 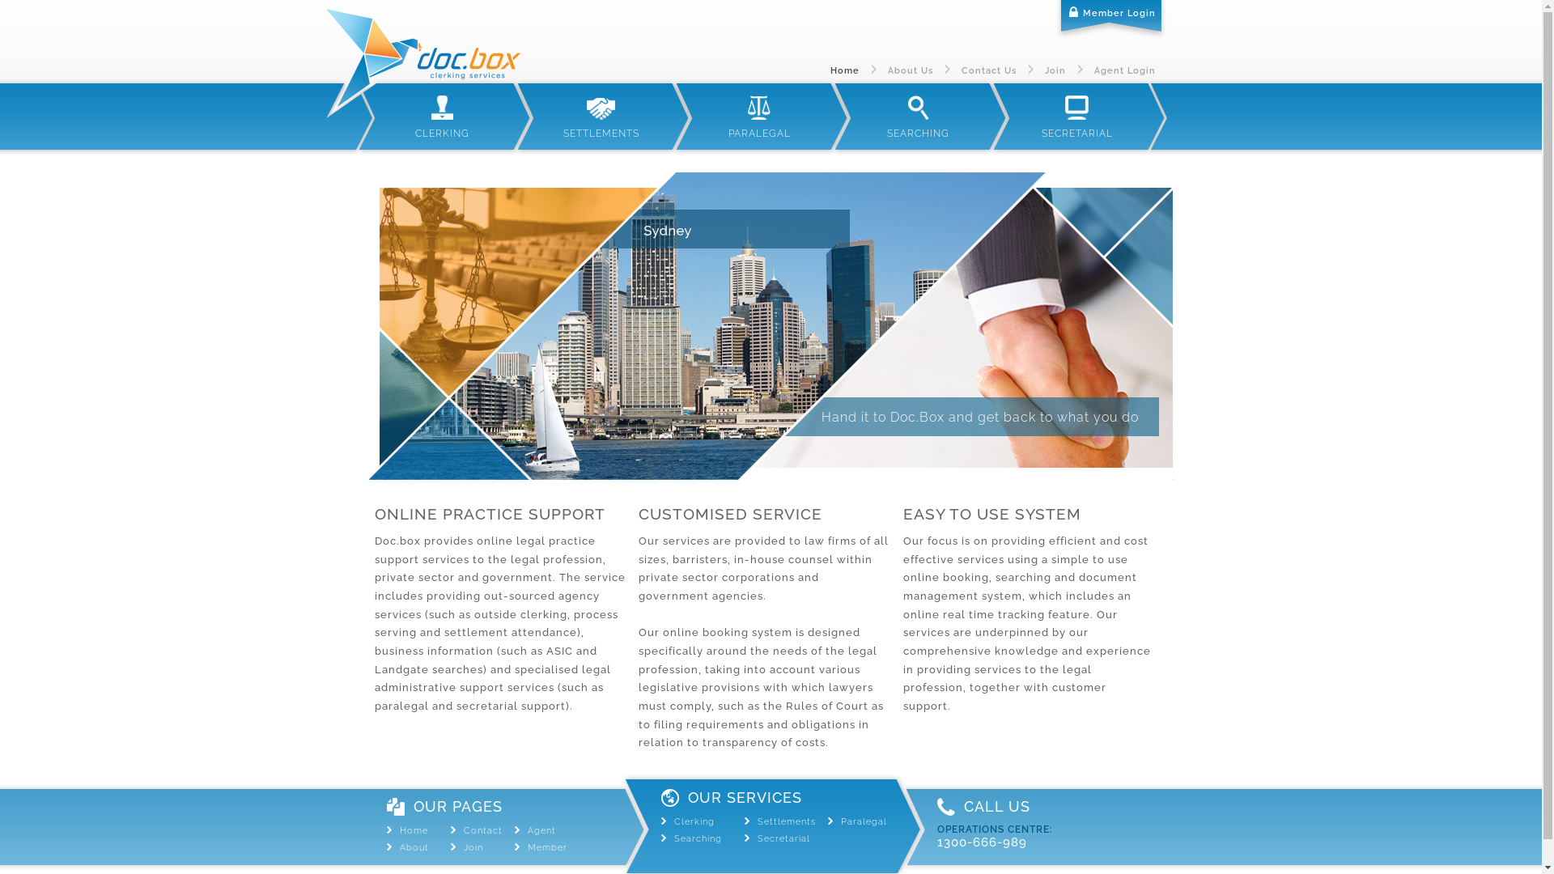 What do you see at coordinates (542, 830) in the screenshot?
I see `Agent` at bounding box center [542, 830].